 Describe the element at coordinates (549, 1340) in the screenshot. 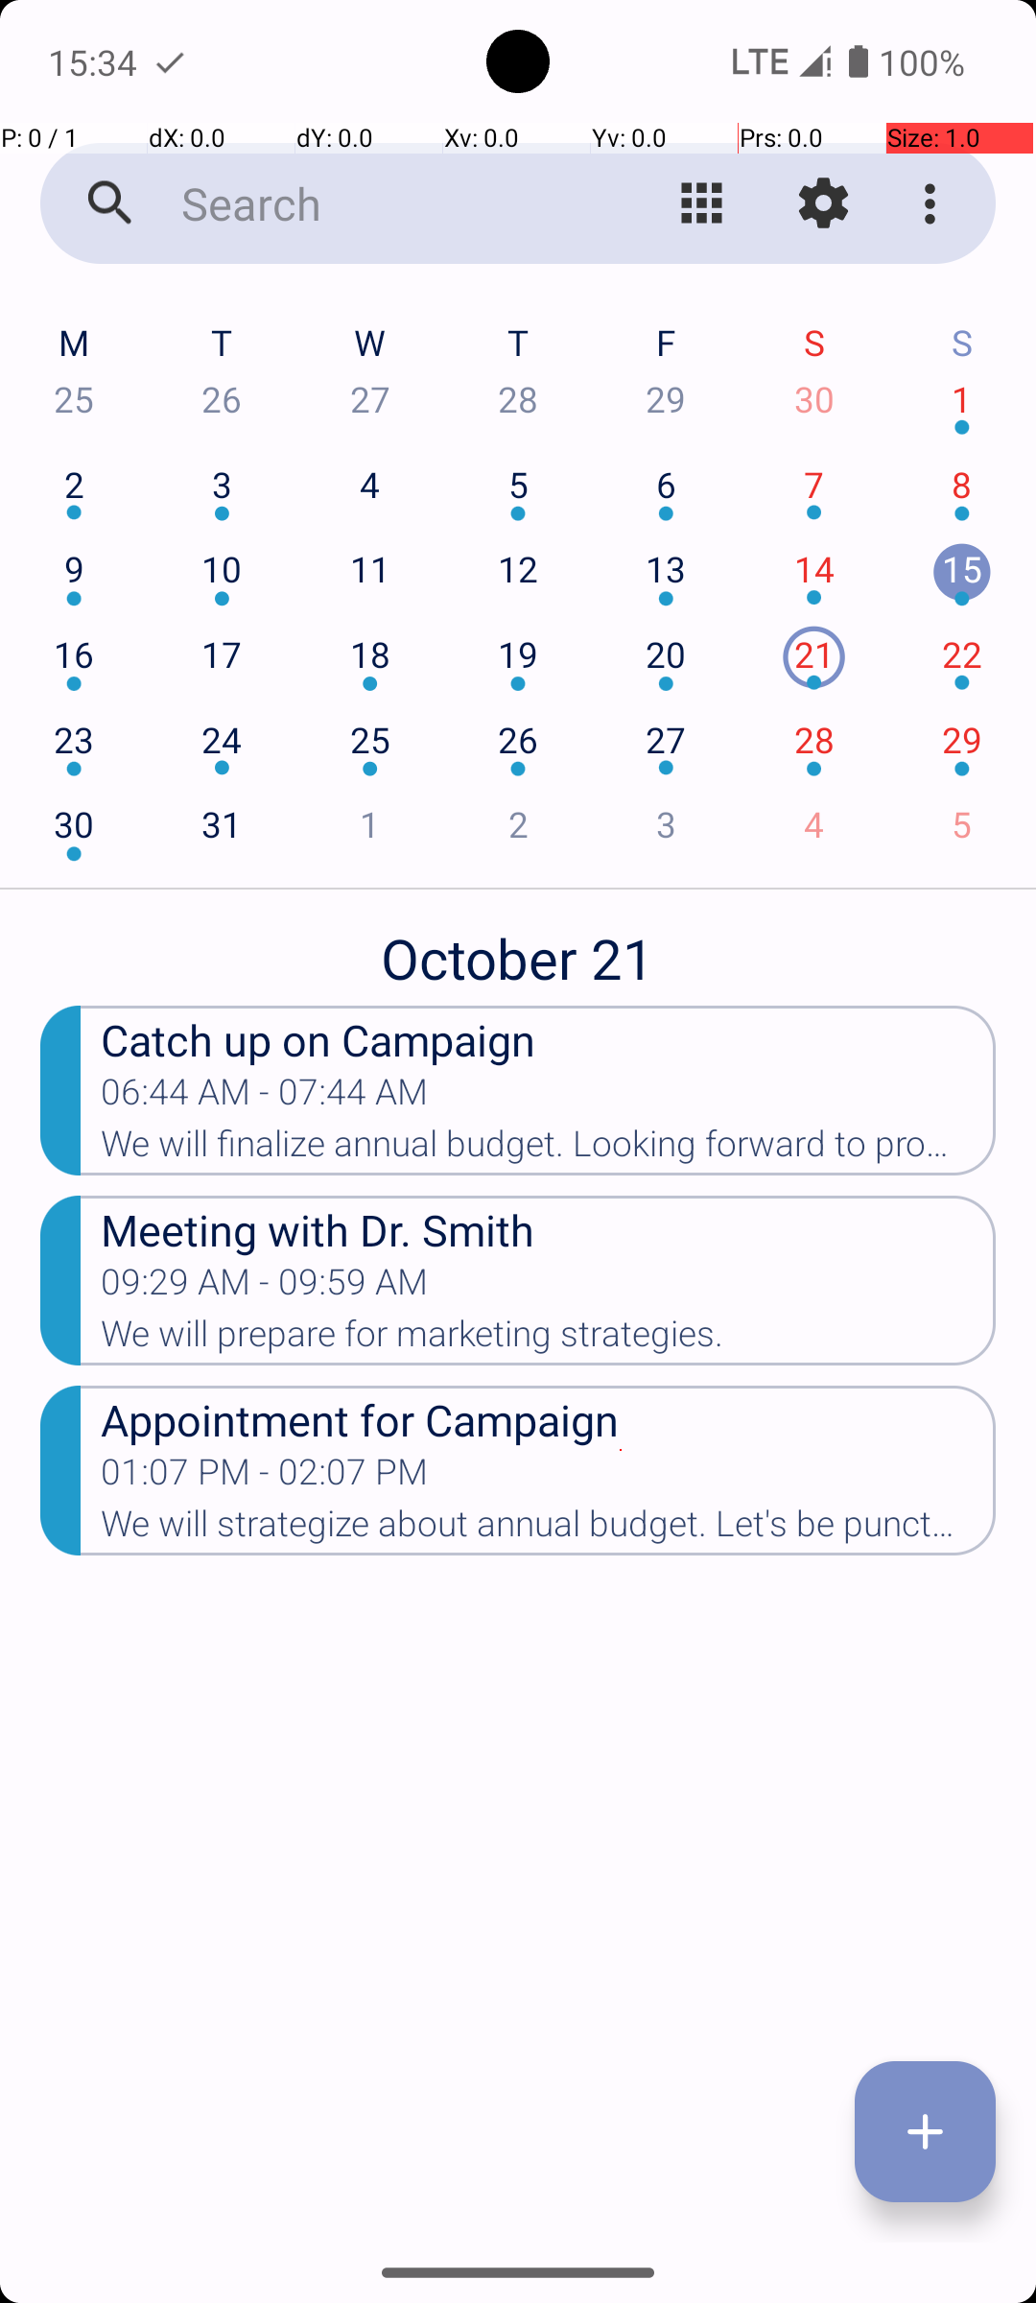

I see `We will prepare for marketing strategies.` at that location.